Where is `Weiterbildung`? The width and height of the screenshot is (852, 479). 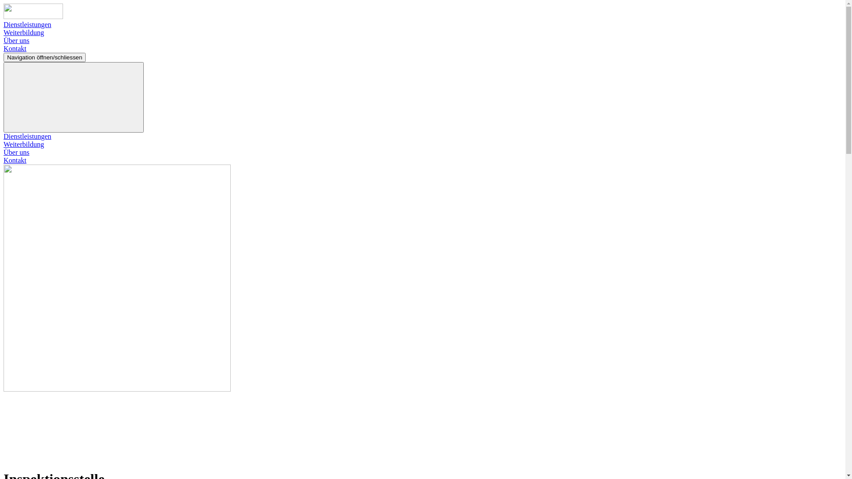
Weiterbildung is located at coordinates (24, 145).